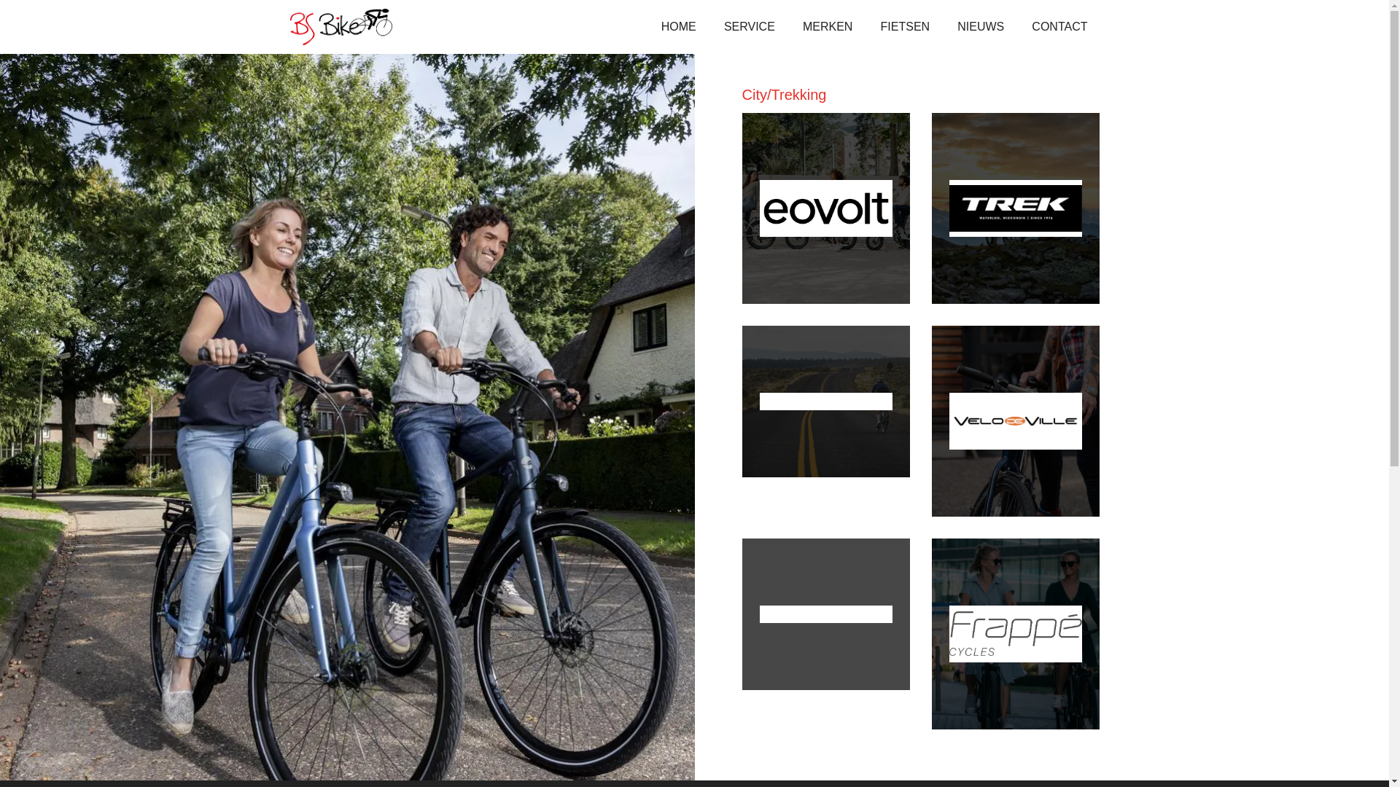  What do you see at coordinates (828, 27) in the screenshot?
I see `MERKEN` at bounding box center [828, 27].